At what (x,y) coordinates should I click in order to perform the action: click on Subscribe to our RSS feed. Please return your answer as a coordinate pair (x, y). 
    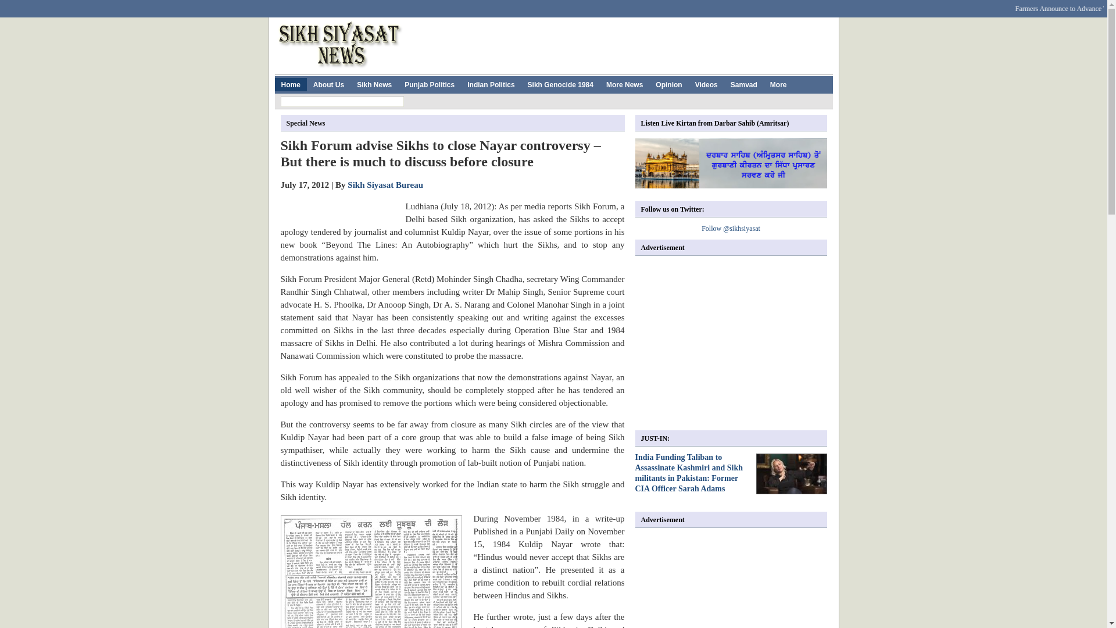
    Looking at the image, I should click on (802, 5).